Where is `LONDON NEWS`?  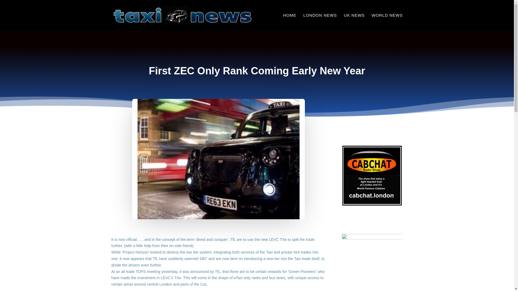
LONDON NEWS is located at coordinates (320, 22).